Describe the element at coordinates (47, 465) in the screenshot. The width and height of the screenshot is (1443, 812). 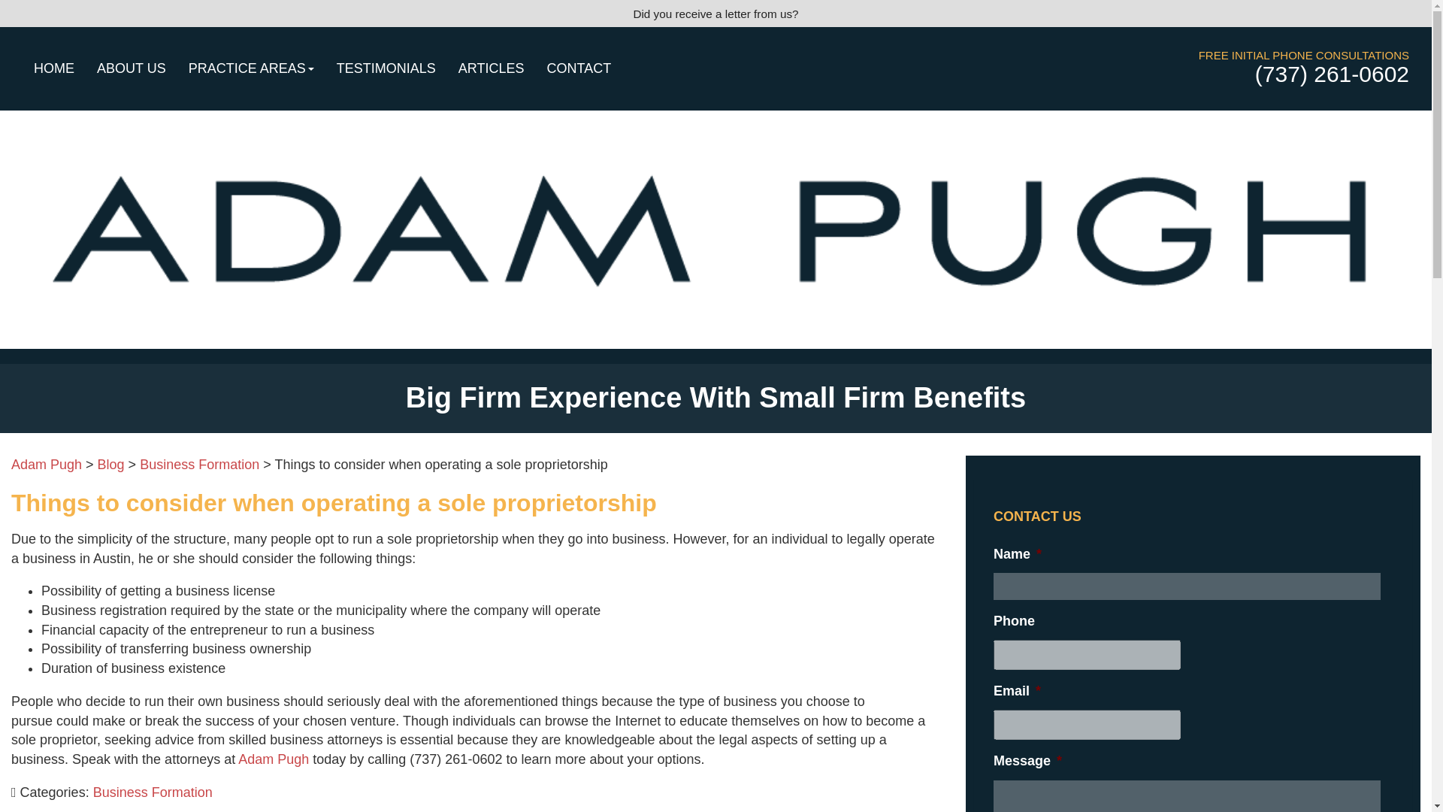
I see `Adam Pugh` at that location.